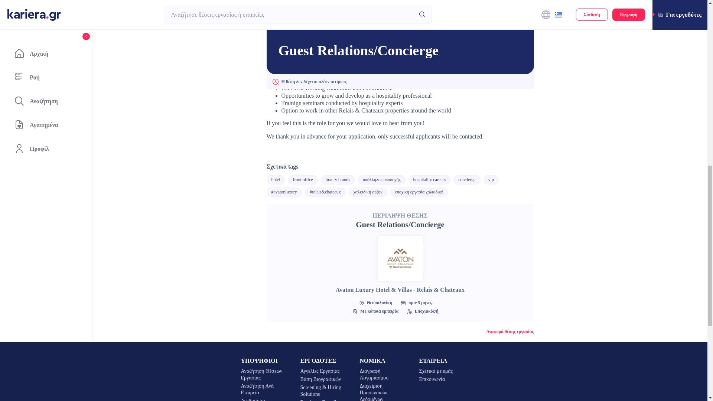 This screenshot has height=401, width=713. What do you see at coordinates (303, 180) in the screenshot?
I see `front office` at bounding box center [303, 180].